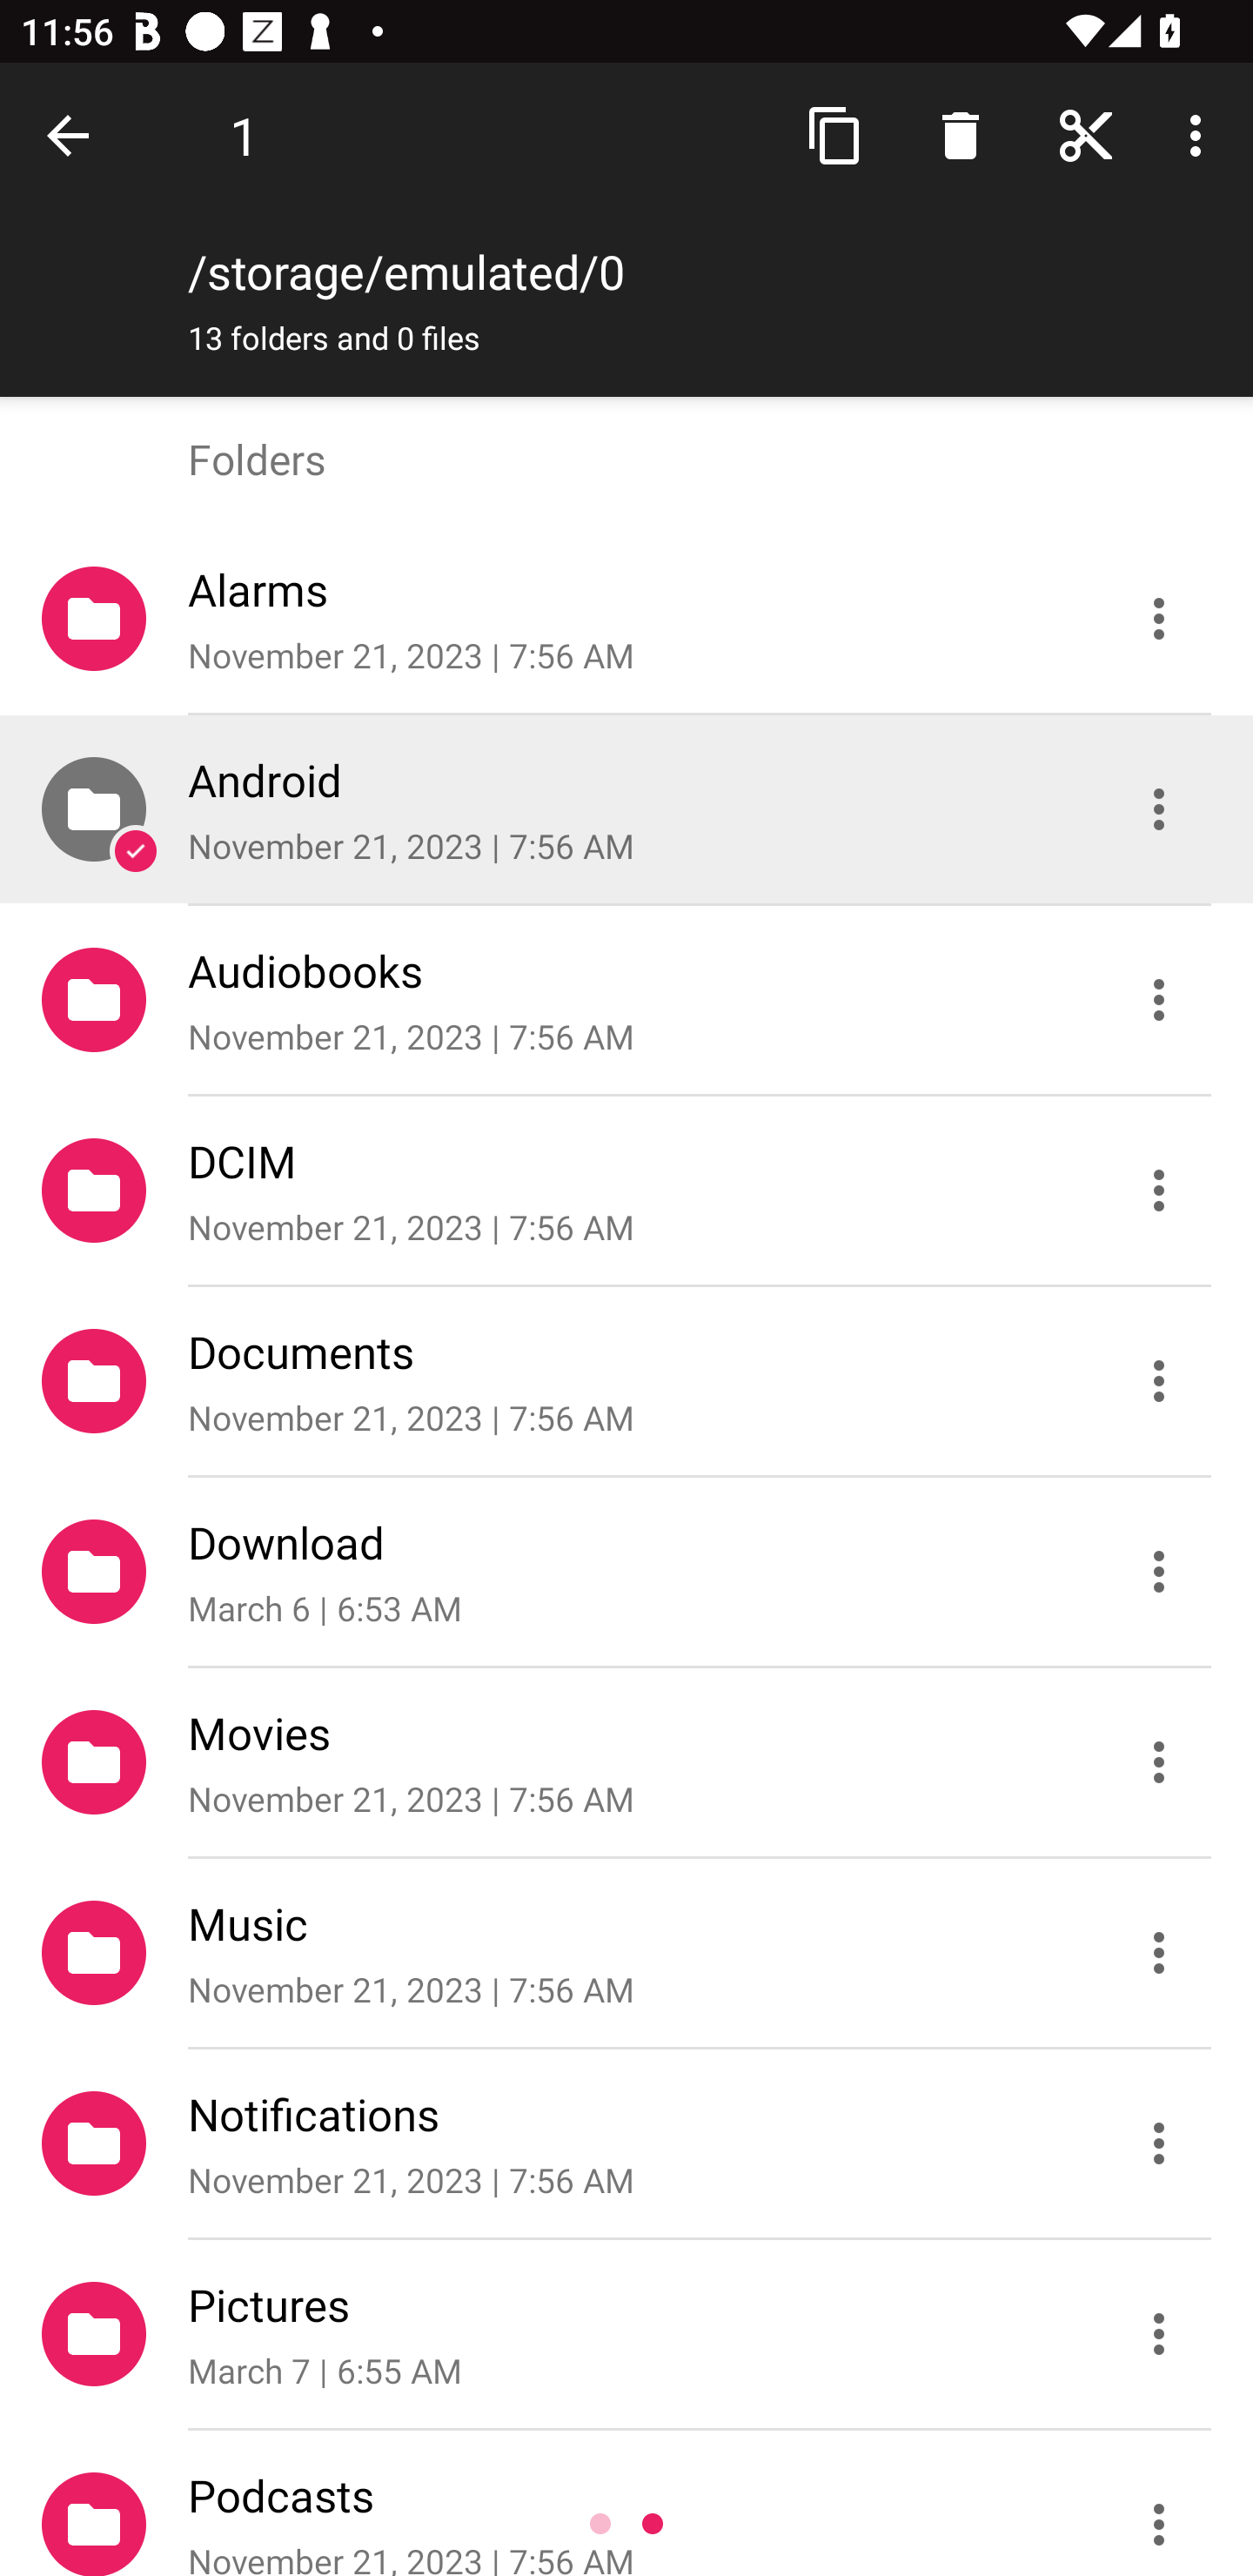  I want to click on Music November 21, 2023 | 7:56 AM, so click(626, 1954).